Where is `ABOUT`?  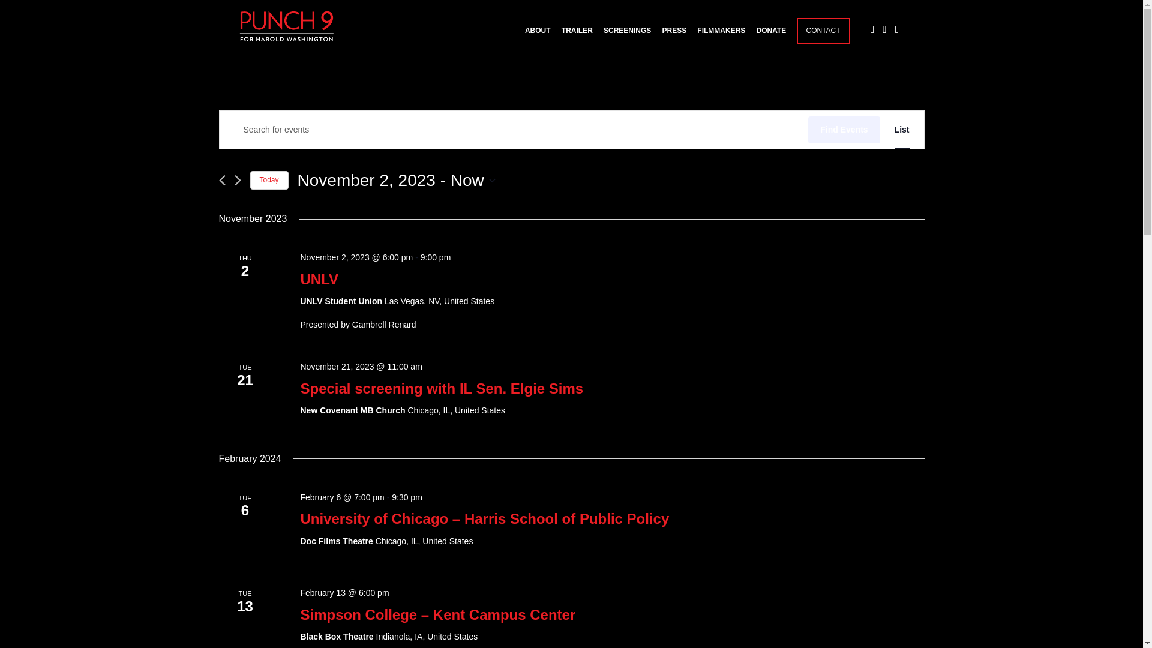 ABOUT is located at coordinates (538, 40).